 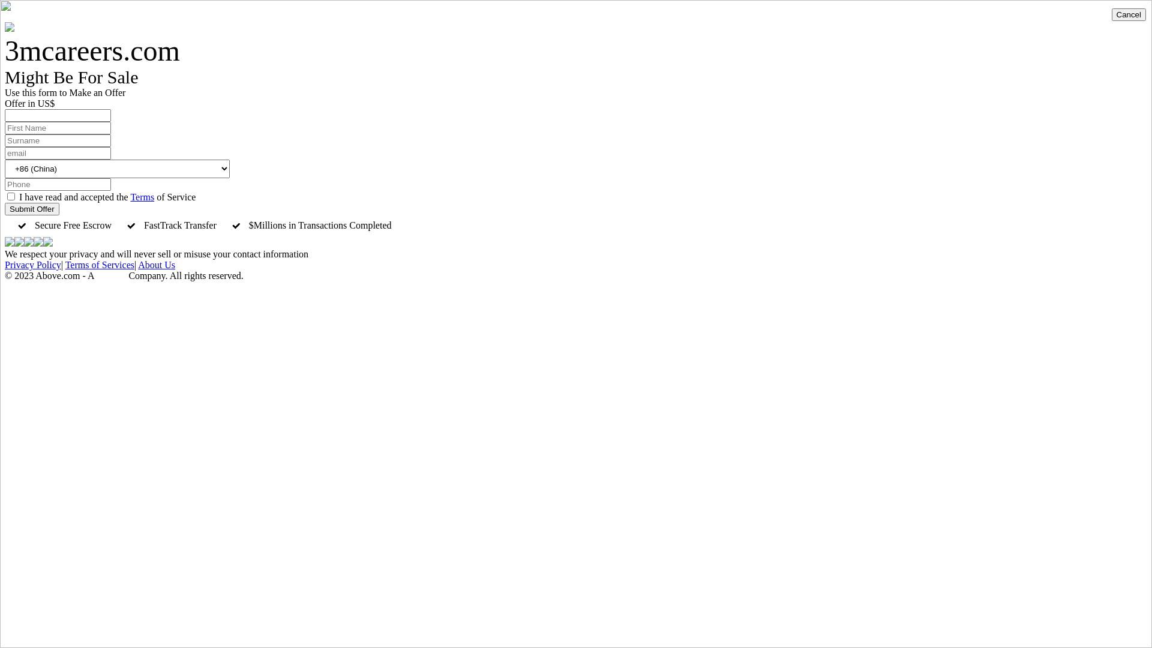 I want to click on Trellian, so click(x=111, y=276).